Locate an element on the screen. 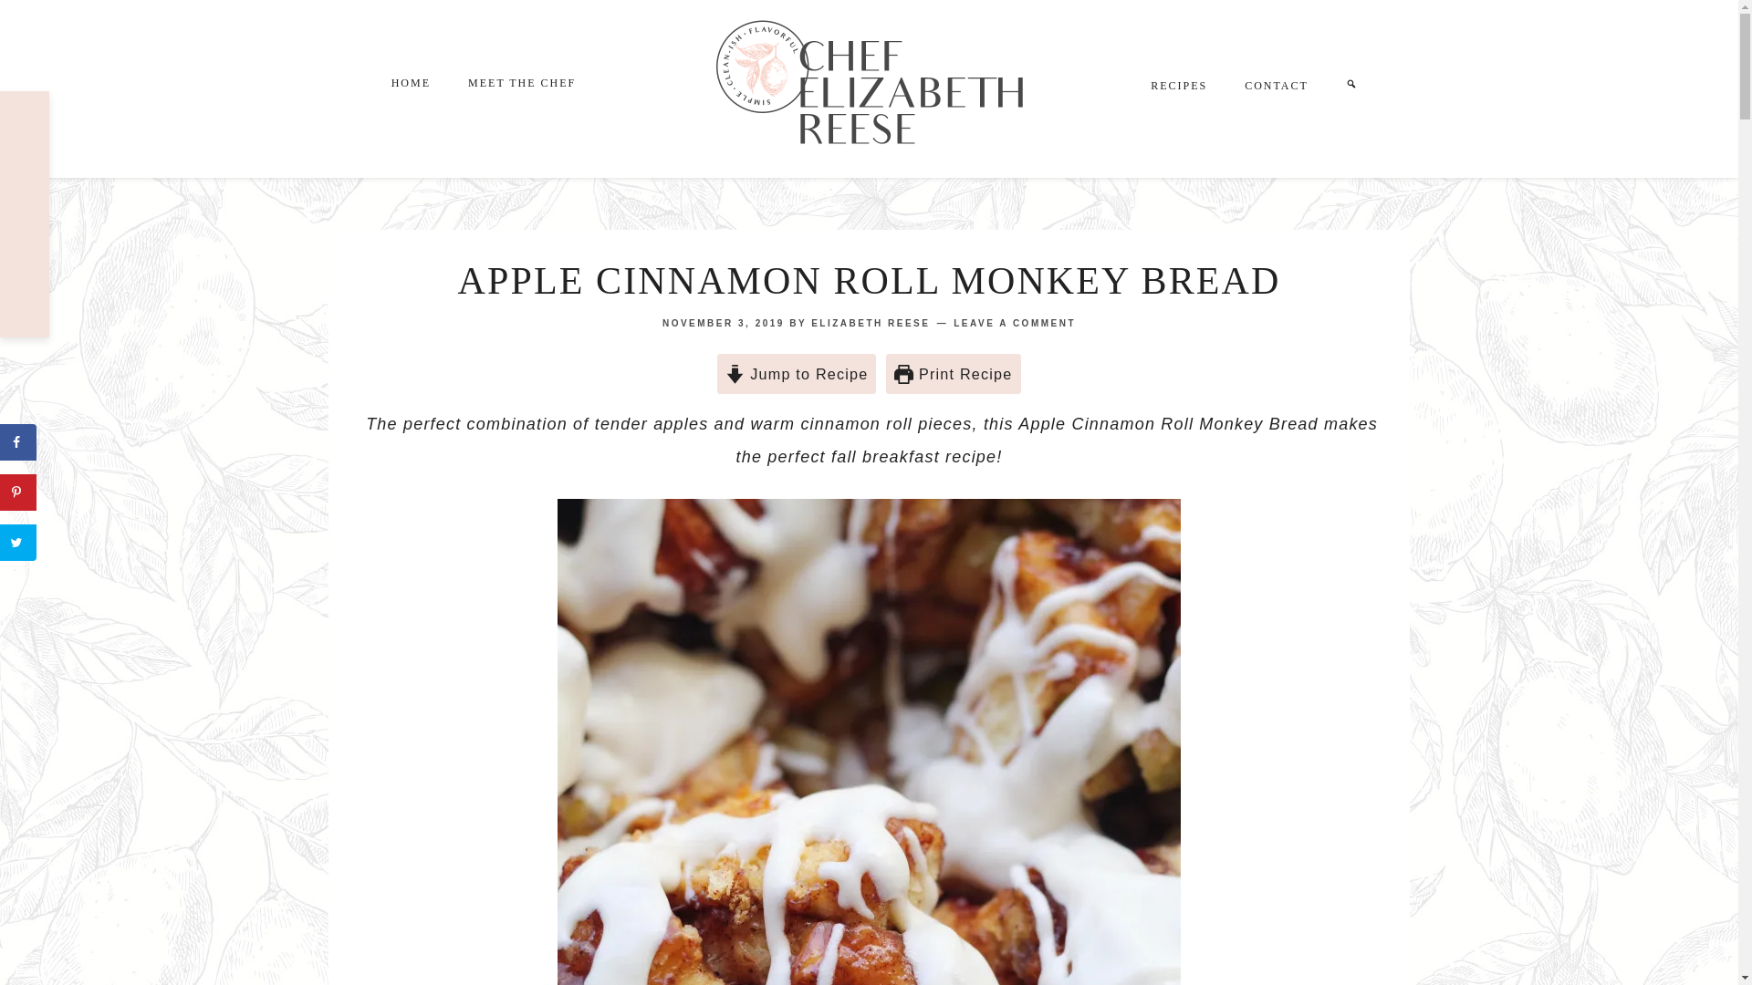  ELIZABETH REESE is located at coordinates (871, 323).